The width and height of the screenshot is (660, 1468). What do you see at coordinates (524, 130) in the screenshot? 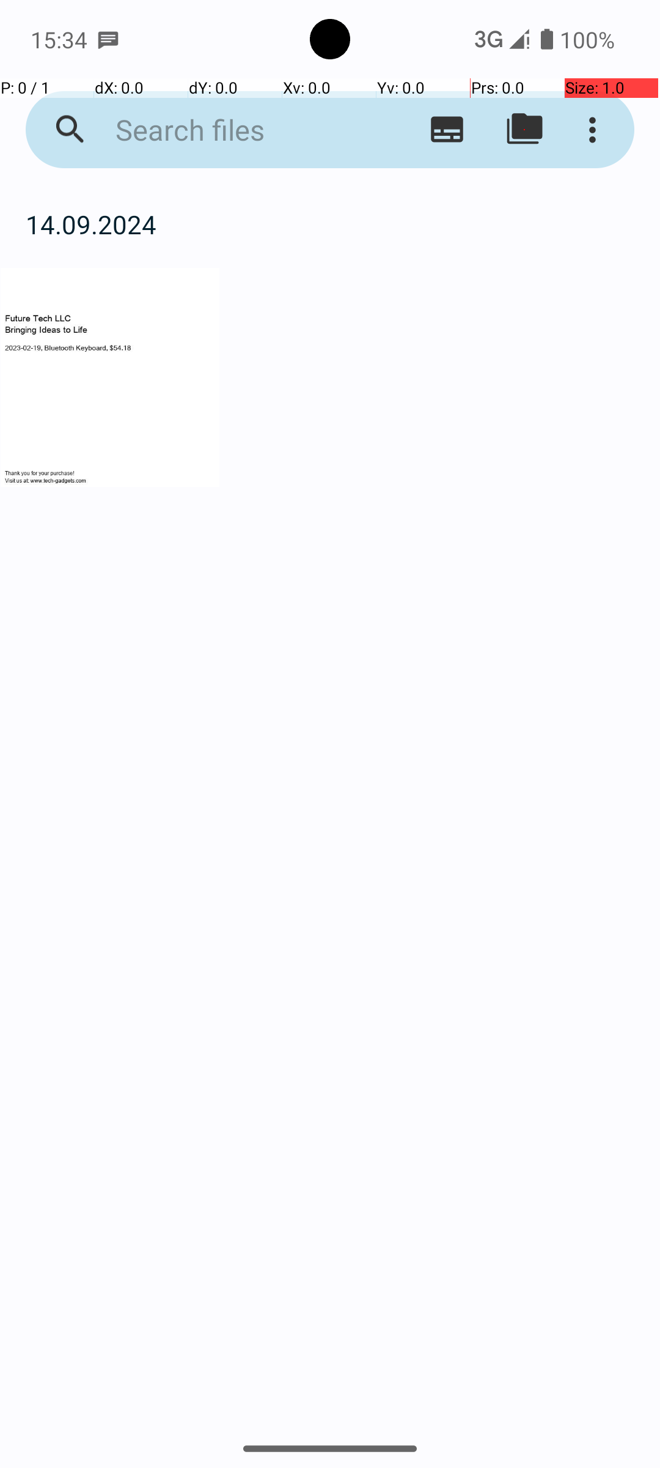
I see `Switch to folder view` at bounding box center [524, 130].